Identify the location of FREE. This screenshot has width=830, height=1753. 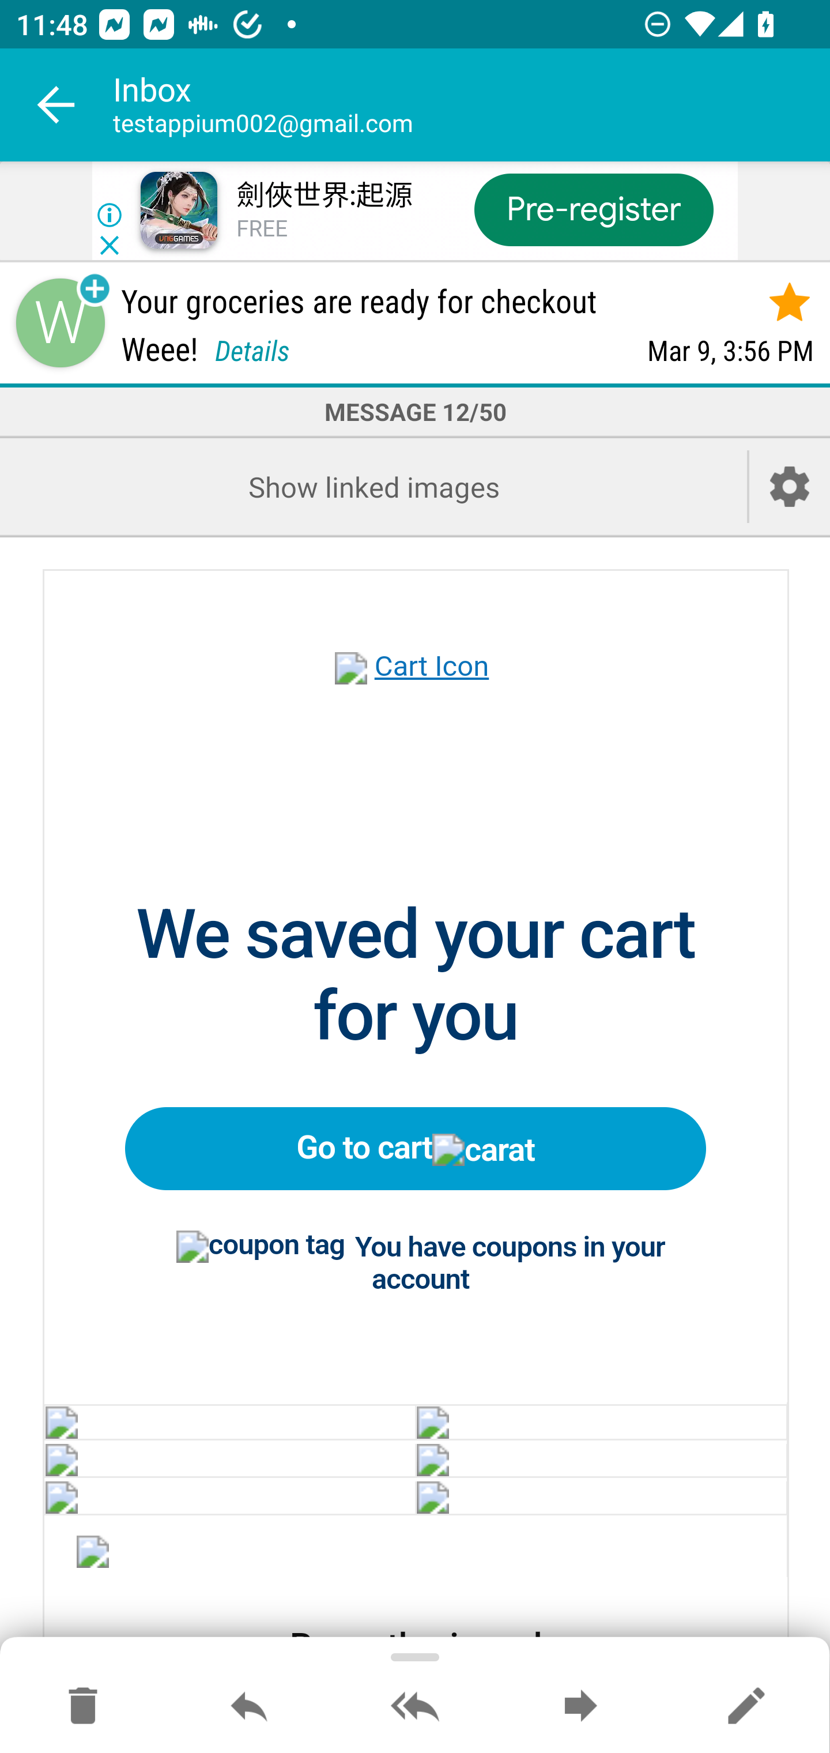
(262, 230).